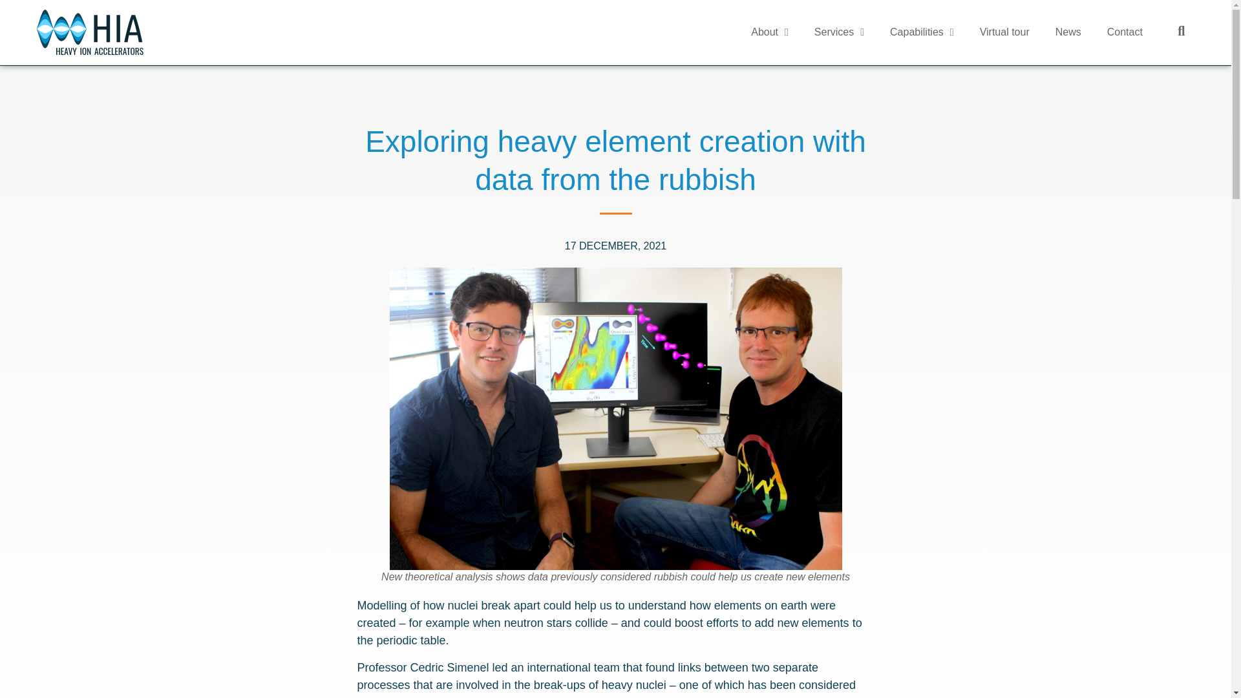  What do you see at coordinates (1068, 32) in the screenshot?
I see `News` at bounding box center [1068, 32].